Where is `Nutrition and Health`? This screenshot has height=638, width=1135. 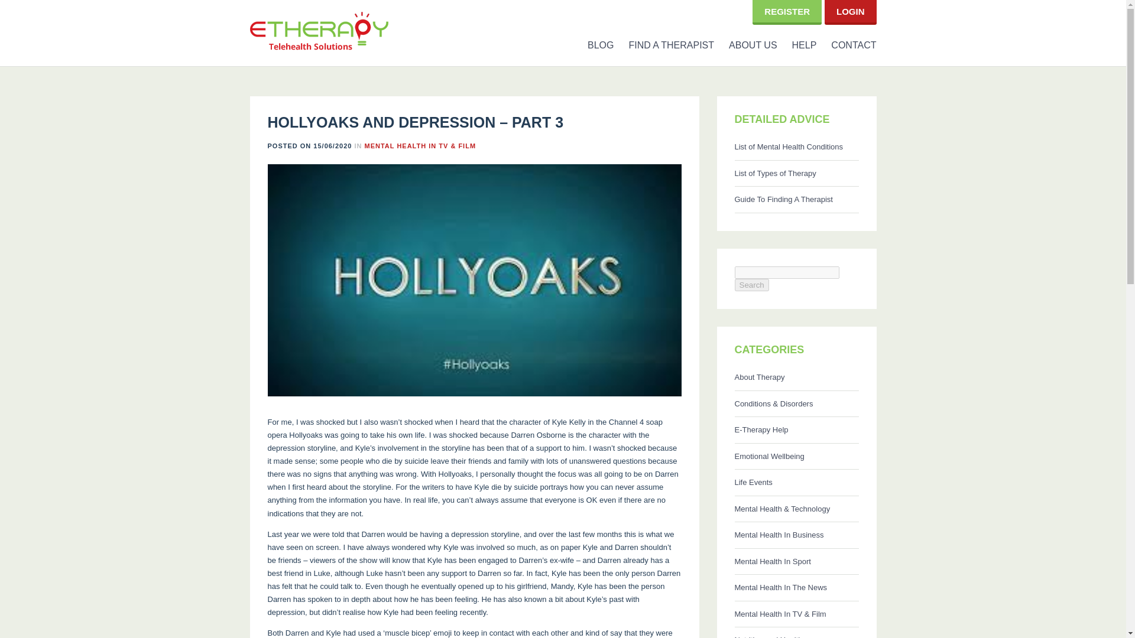
Nutrition and Health is located at coordinates (796, 632).